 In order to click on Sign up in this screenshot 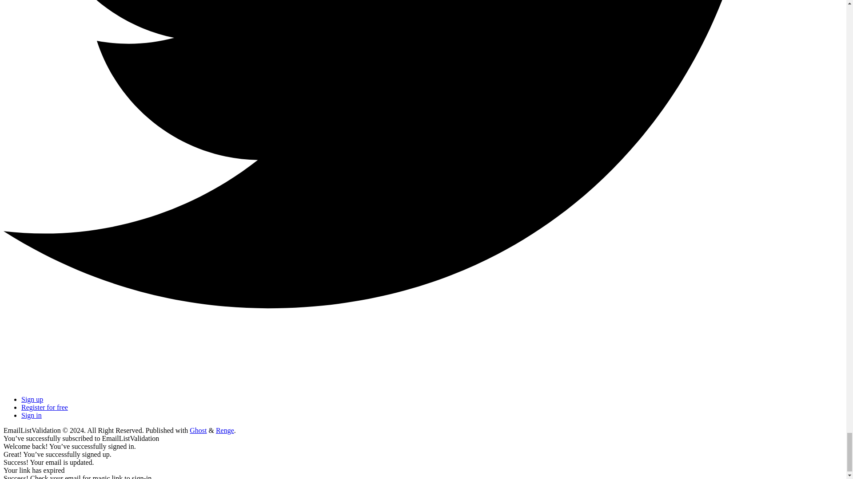, I will do `click(32, 399)`.